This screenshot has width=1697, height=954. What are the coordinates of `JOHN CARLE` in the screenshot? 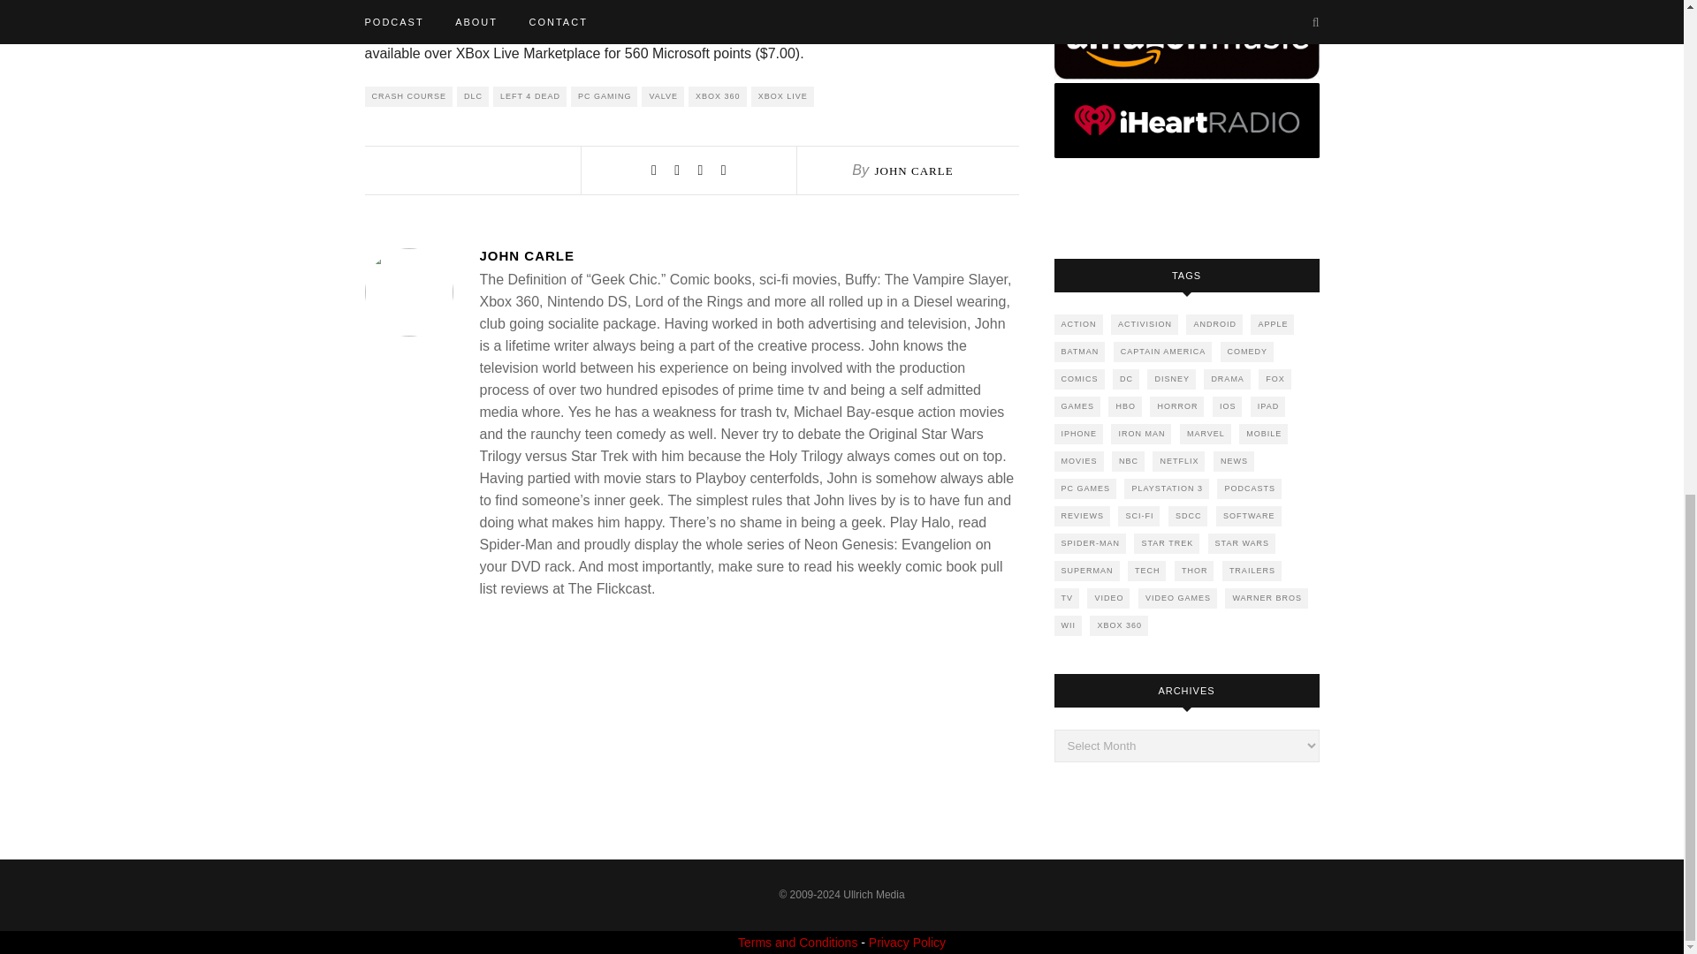 It's located at (748, 255).